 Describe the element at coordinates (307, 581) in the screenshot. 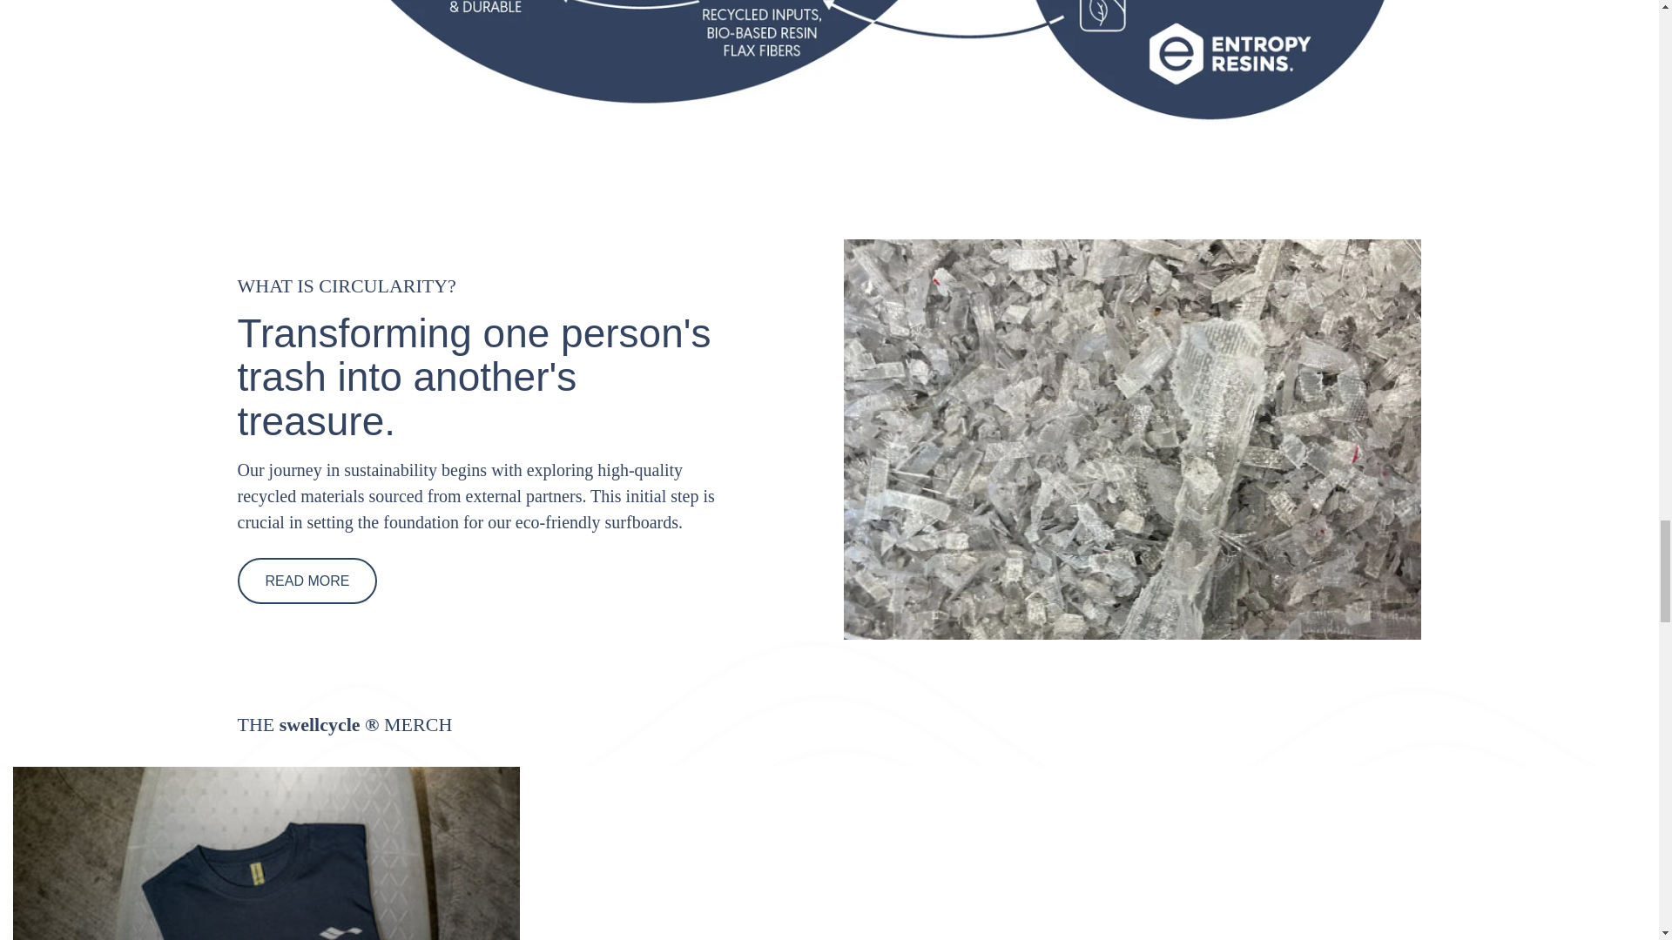

I see `READ MORE` at that location.